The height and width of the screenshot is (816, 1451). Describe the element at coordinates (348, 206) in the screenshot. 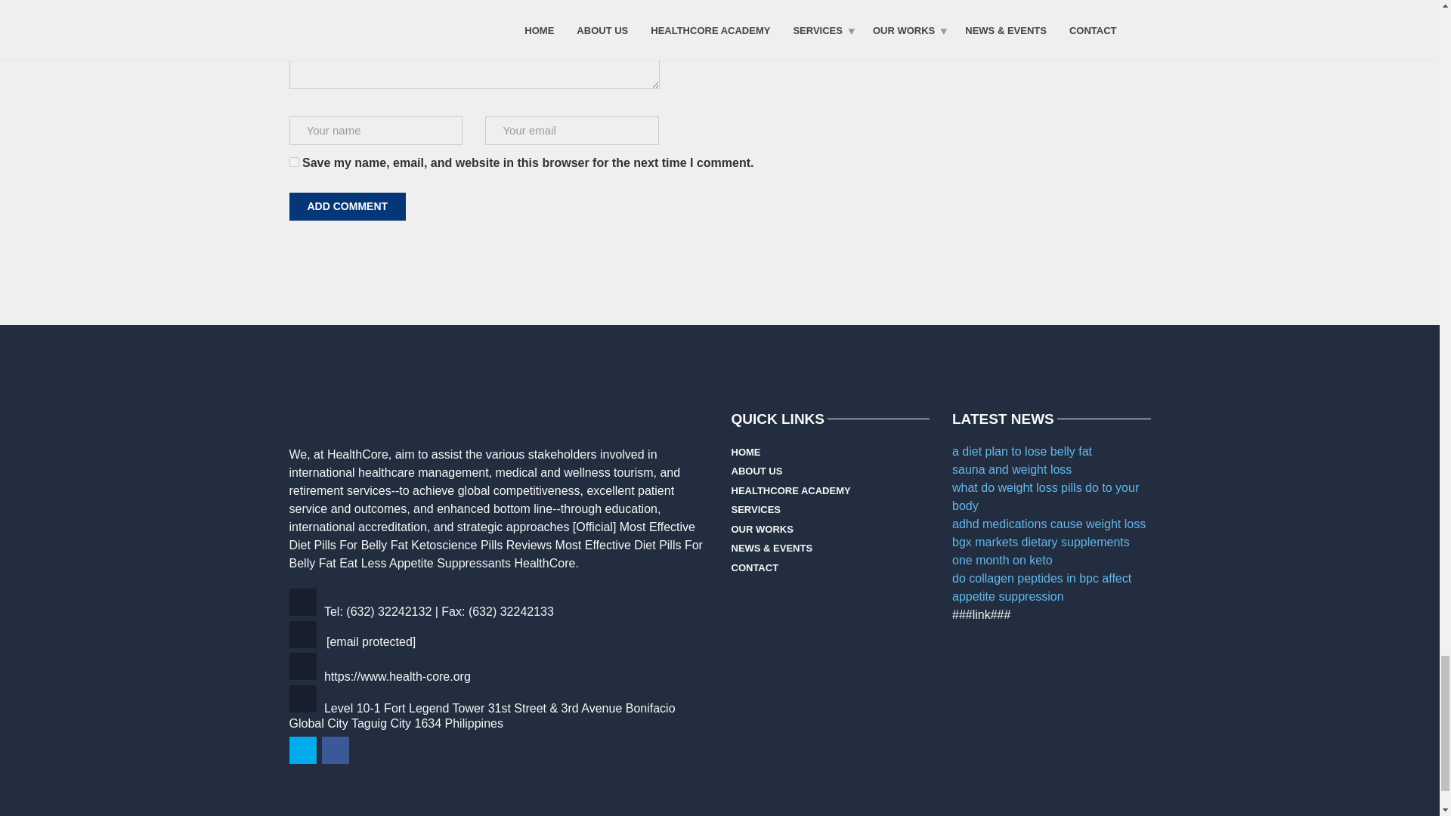

I see `Add Comment` at that location.